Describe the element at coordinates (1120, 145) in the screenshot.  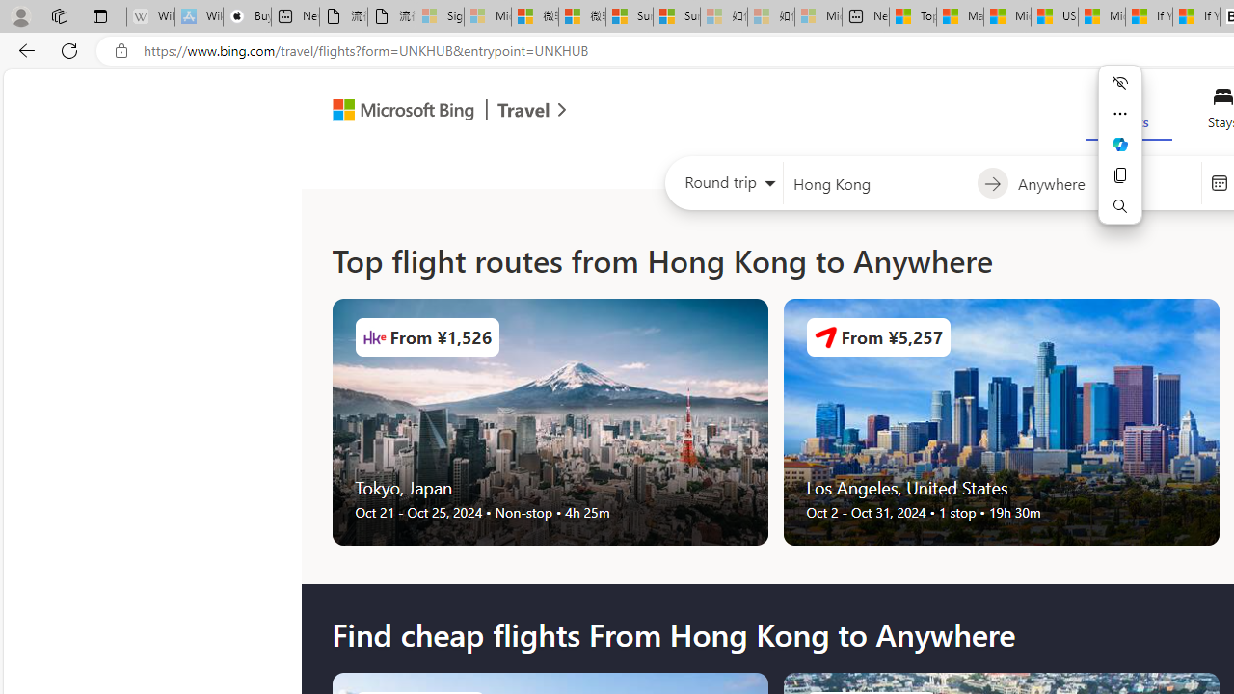
I see `Ask Copilot` at that location.